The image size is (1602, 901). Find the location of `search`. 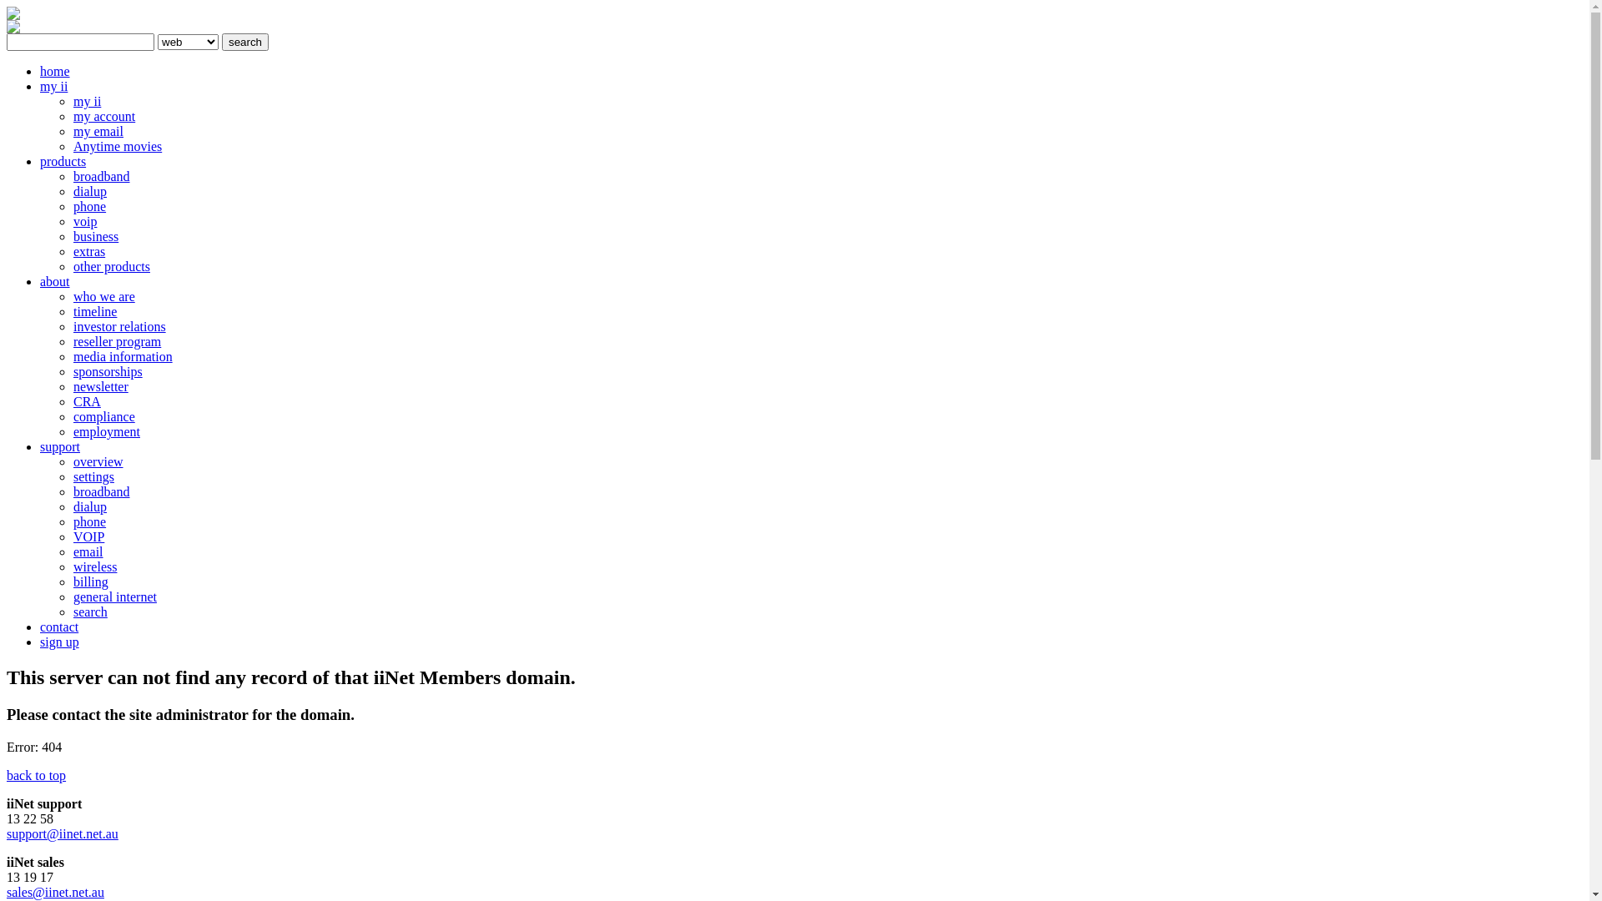

search is located at coordinates (245, 42).